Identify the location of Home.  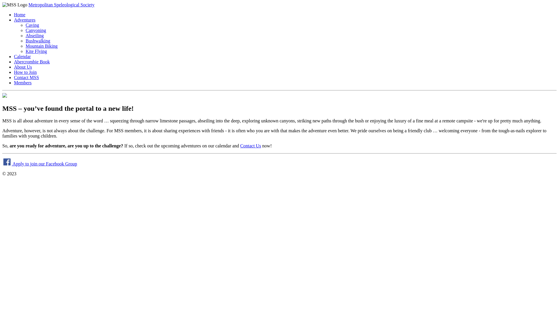
(20, 15).